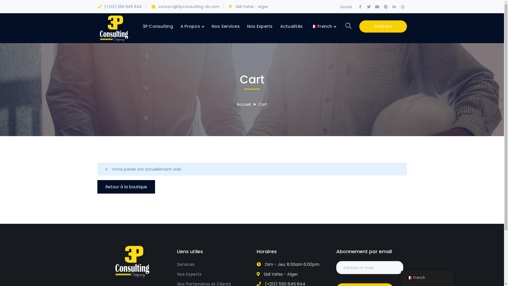 This screenshot has width=508, height=286. I want to click on 3P Consulting, so click(115, 28).